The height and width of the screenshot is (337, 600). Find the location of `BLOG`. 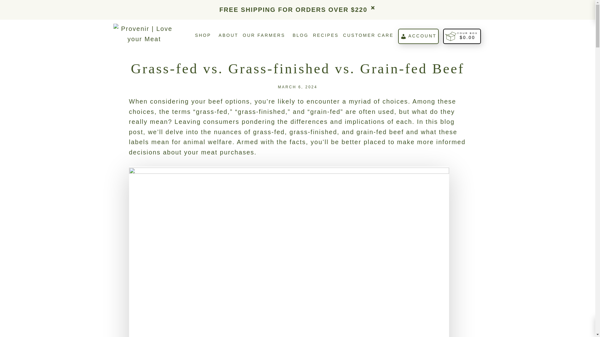

BLOG is located at coordinates (300, 36).